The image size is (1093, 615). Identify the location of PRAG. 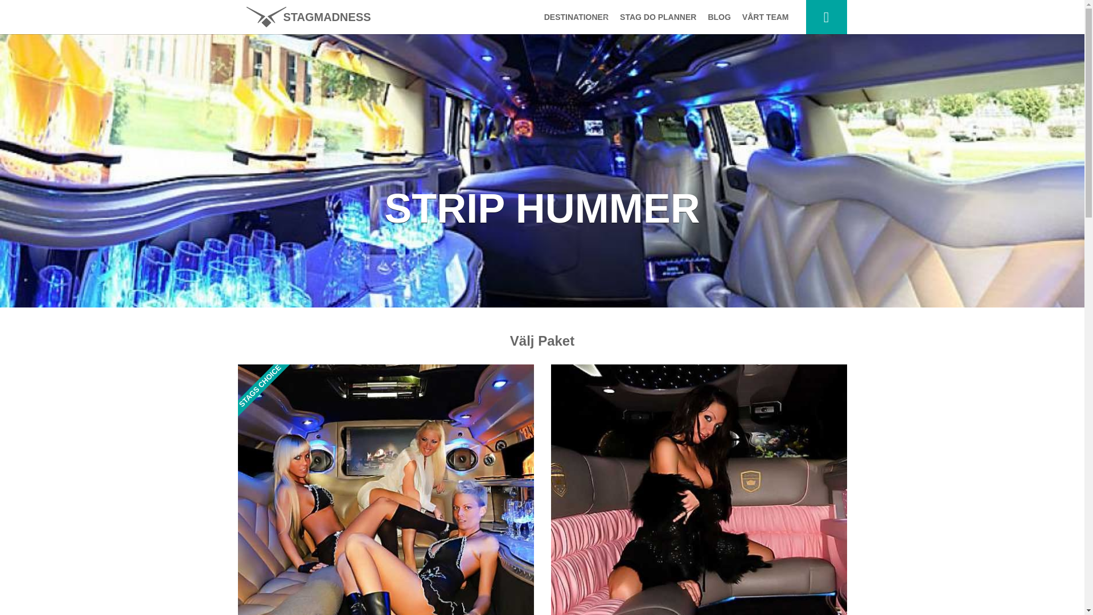
(574, 68).